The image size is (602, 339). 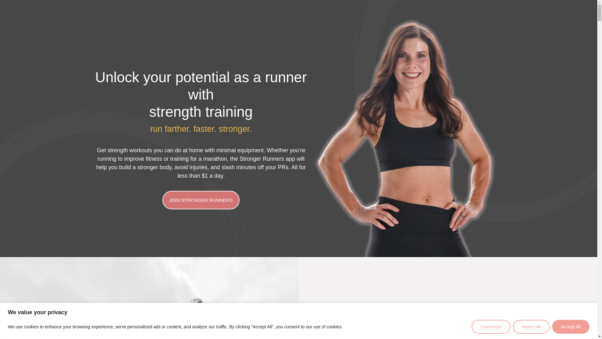 What do you see at coordinates (491, 326) in the screenshot?
I see `Customize` at bounding box center [491, 326].